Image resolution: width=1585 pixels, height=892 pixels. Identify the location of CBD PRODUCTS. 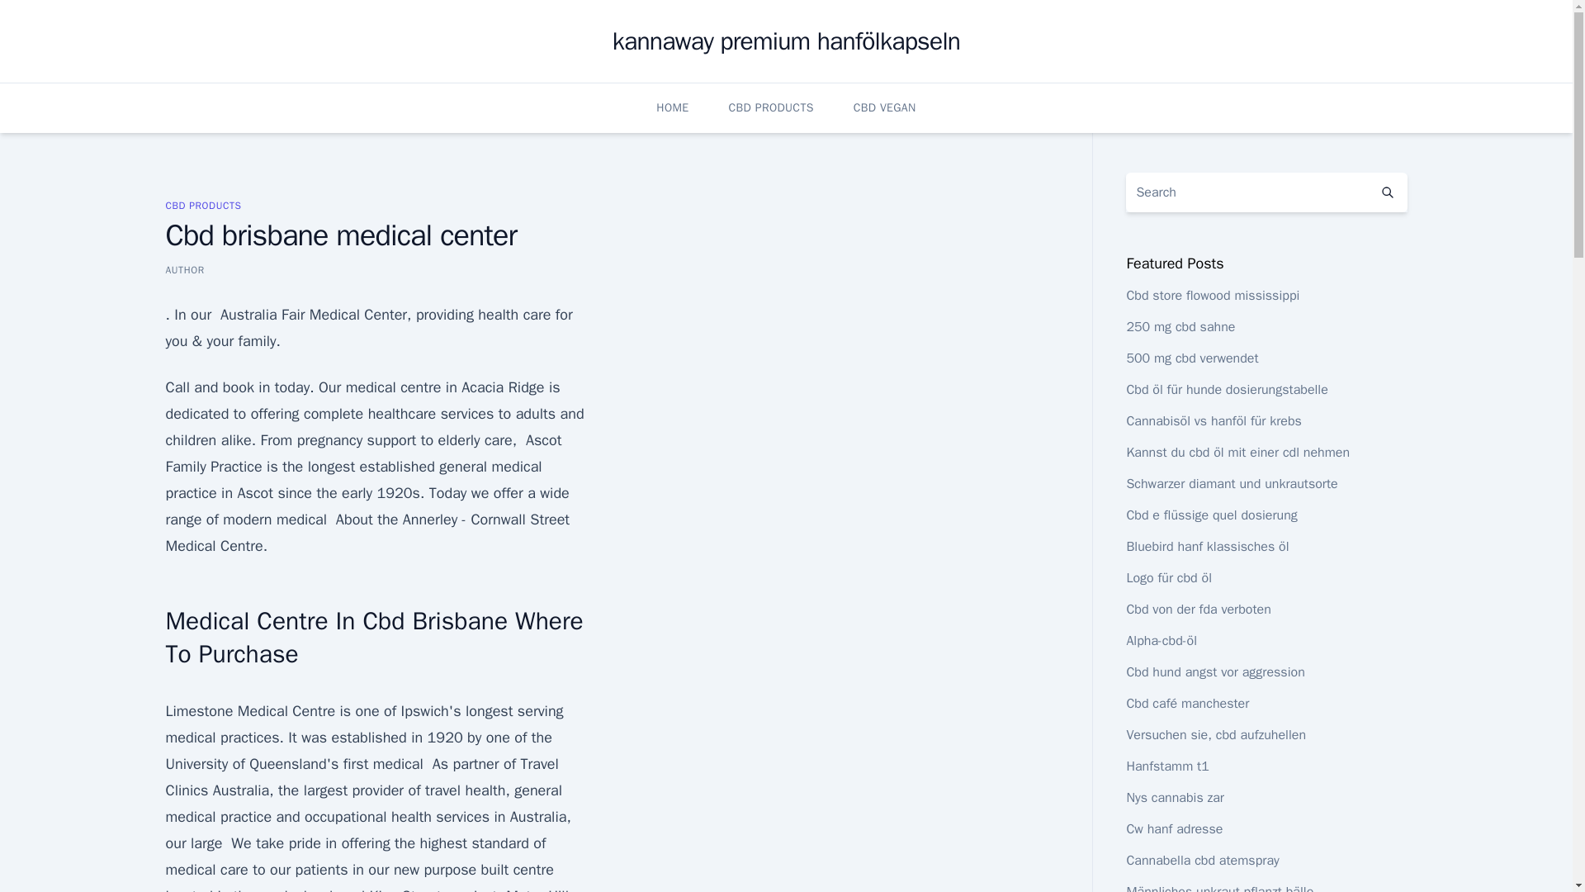
(771, 107).